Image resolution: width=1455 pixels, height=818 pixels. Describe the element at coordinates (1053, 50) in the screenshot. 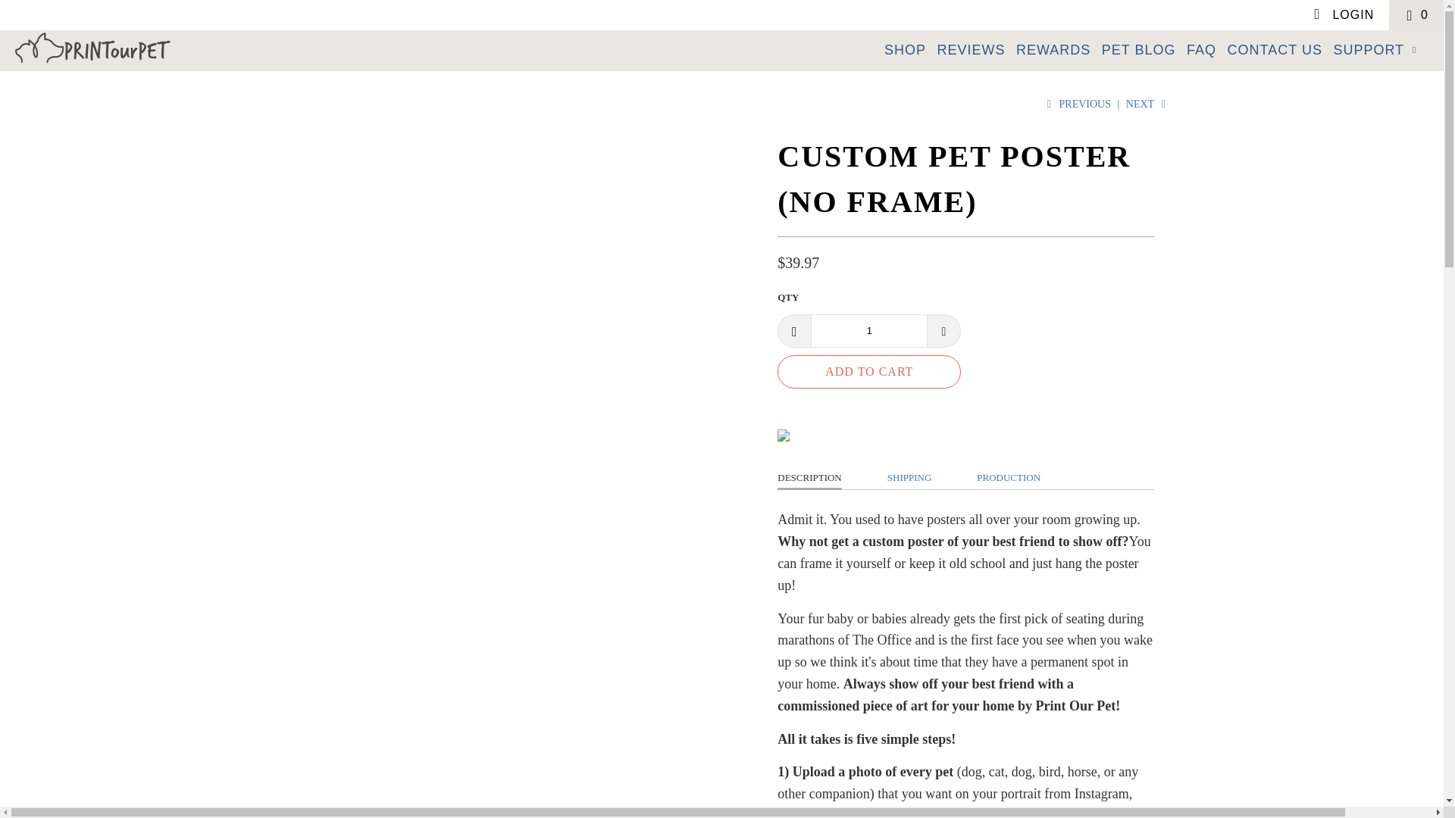

I see `REWARDS` at that location.